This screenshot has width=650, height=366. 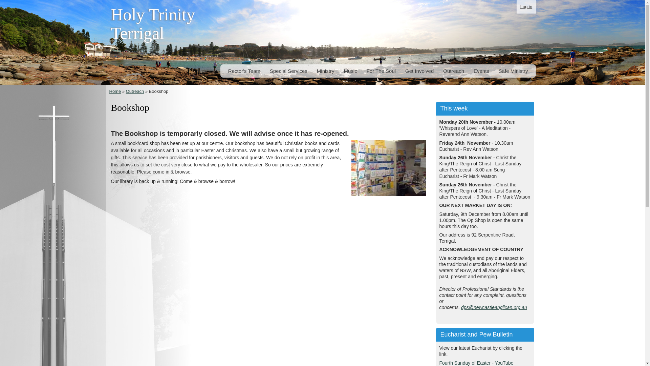 What do you see at coordinates (244, 71) in the screenshot?
I see `Rector's Team` at bounding box center [244, 71].